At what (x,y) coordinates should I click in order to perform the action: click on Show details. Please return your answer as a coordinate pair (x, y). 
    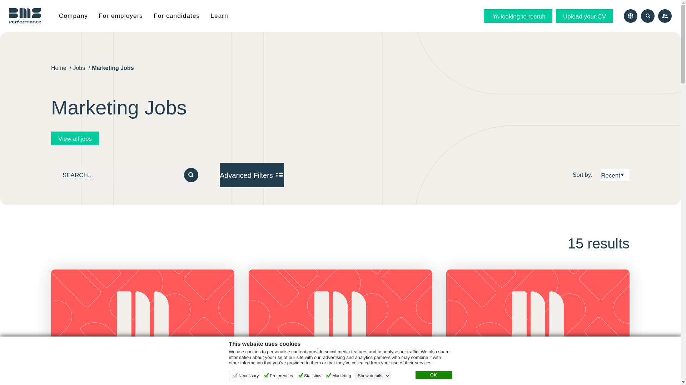
    Looking at the image, I should click on (374, 376).